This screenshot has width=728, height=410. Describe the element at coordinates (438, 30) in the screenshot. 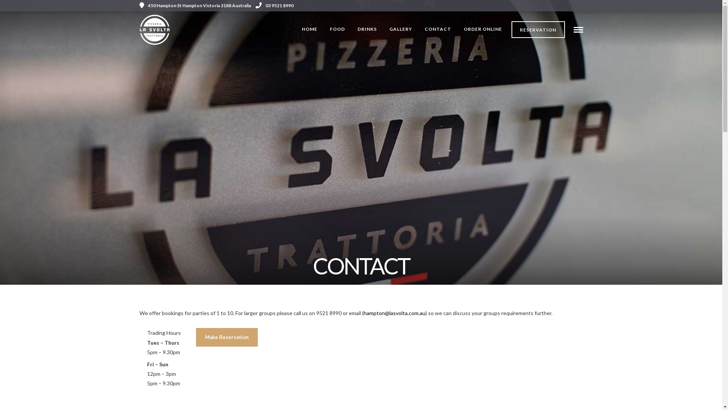

I see `CONTACT` at that location.